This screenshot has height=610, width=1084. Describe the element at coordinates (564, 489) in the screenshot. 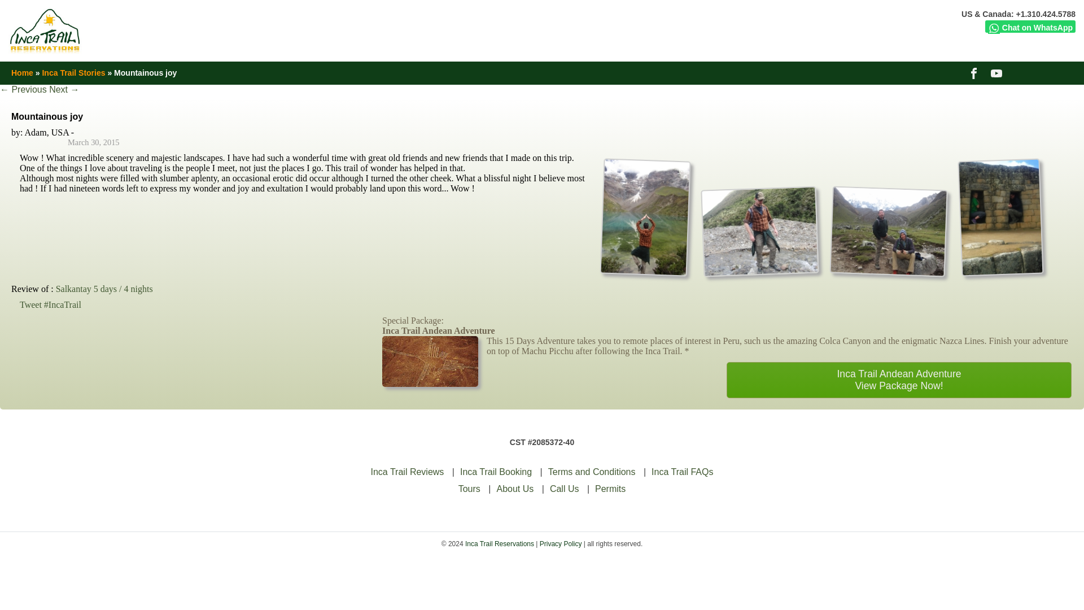

I see `Call Us` at that location.